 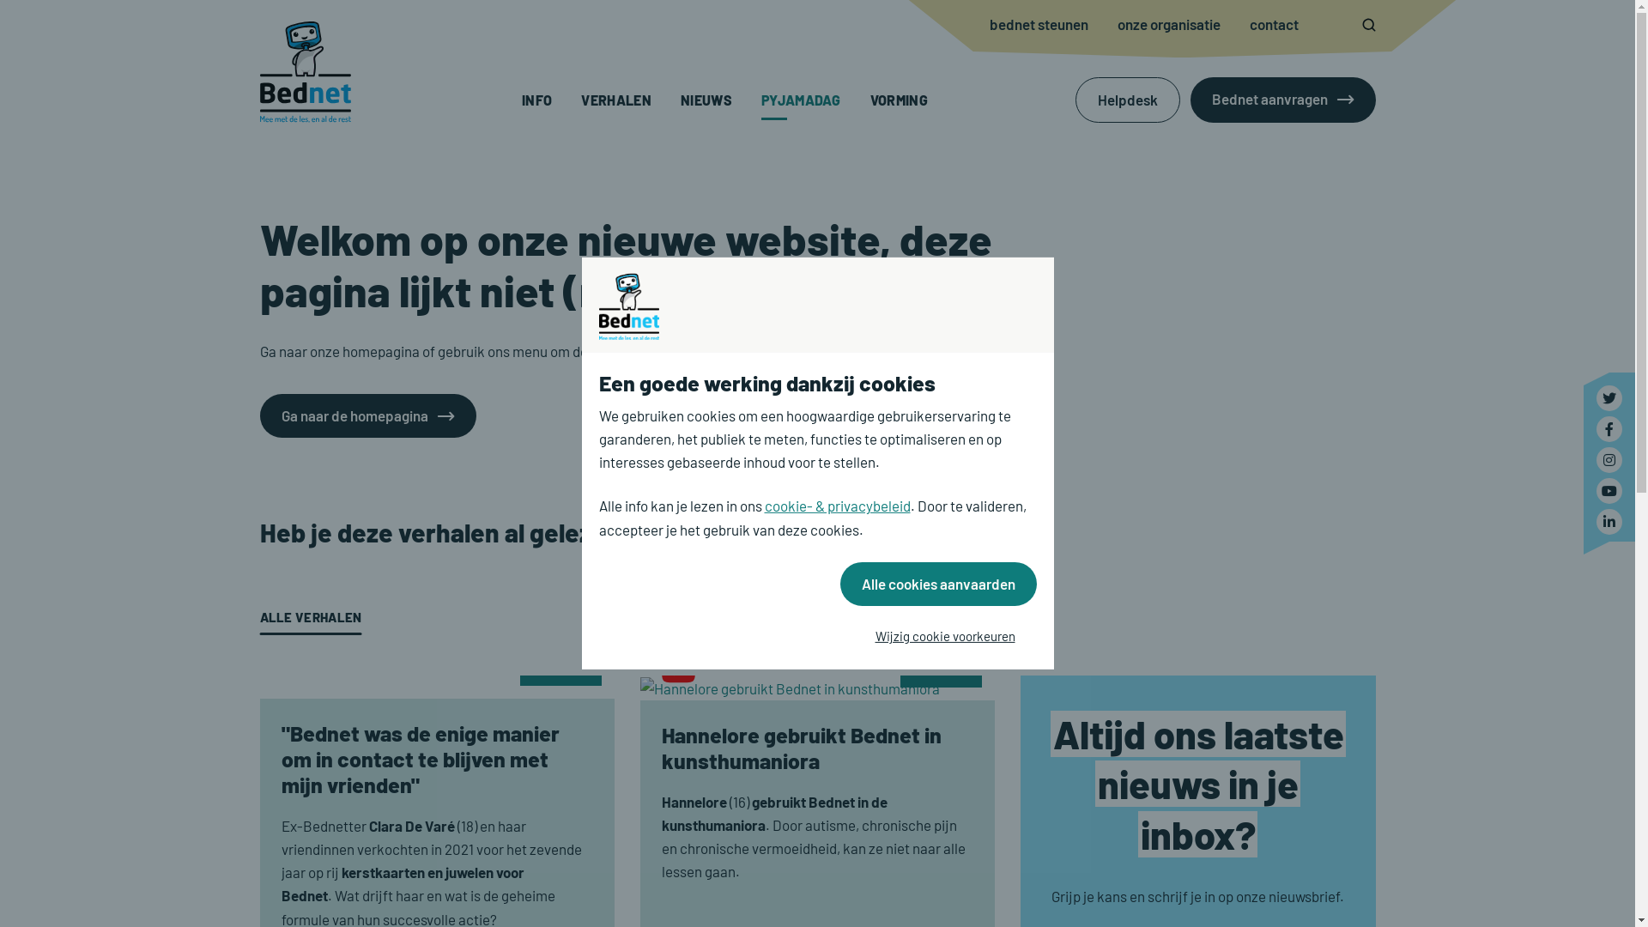 I want to click on onze organisatie, so click(x=1169, y=24).